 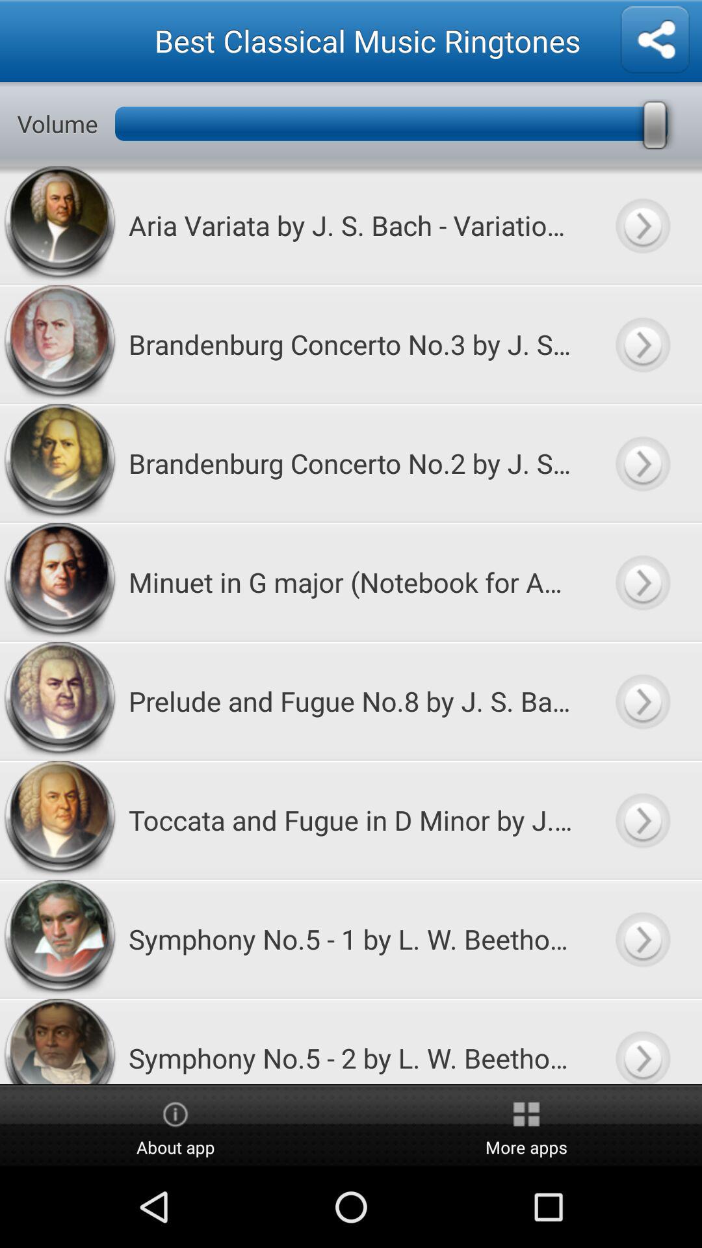 I want to click on play the ringtone, so click(x=642, y=225).